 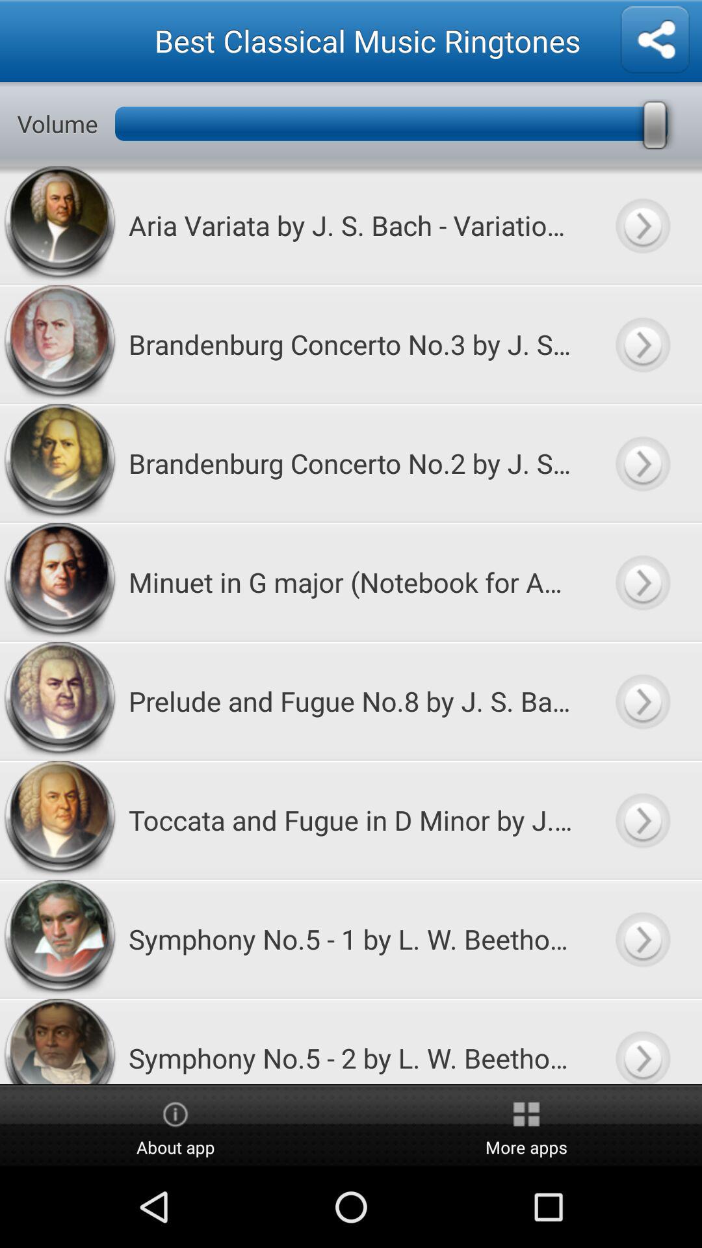 I want to click on play the ringtone, so click(x=642, y=225).